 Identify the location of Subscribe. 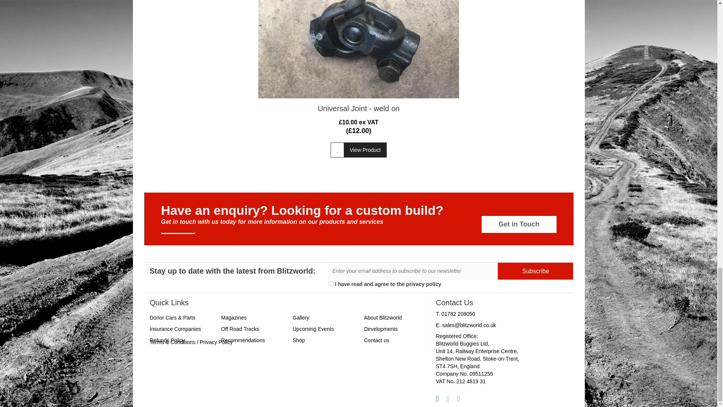
(535, 271).